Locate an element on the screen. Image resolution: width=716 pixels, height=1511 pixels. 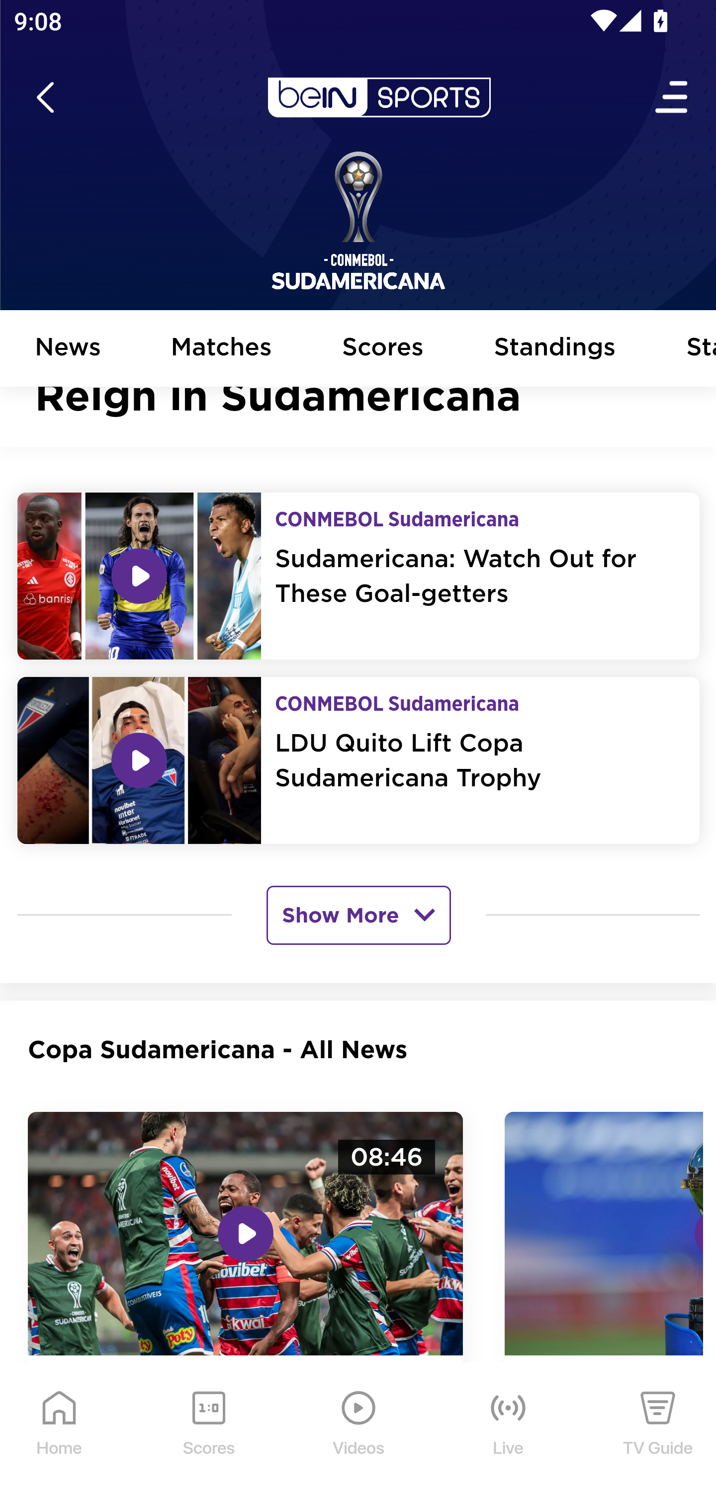
Videos Videos Icon Videos is located at coordinates (359, 1437).